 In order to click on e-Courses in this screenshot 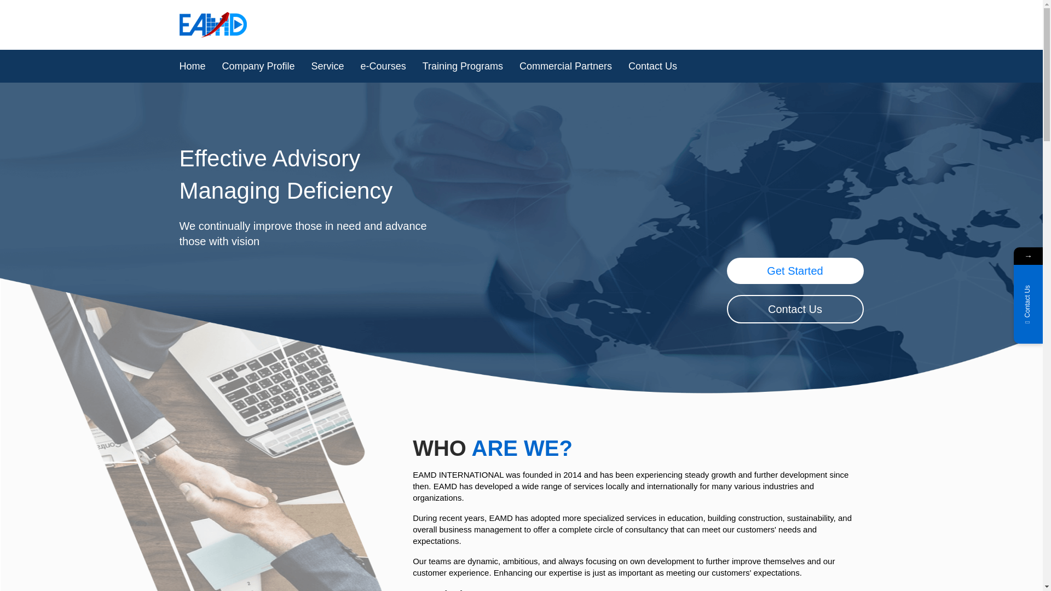, I will do `click(383, 66)`.